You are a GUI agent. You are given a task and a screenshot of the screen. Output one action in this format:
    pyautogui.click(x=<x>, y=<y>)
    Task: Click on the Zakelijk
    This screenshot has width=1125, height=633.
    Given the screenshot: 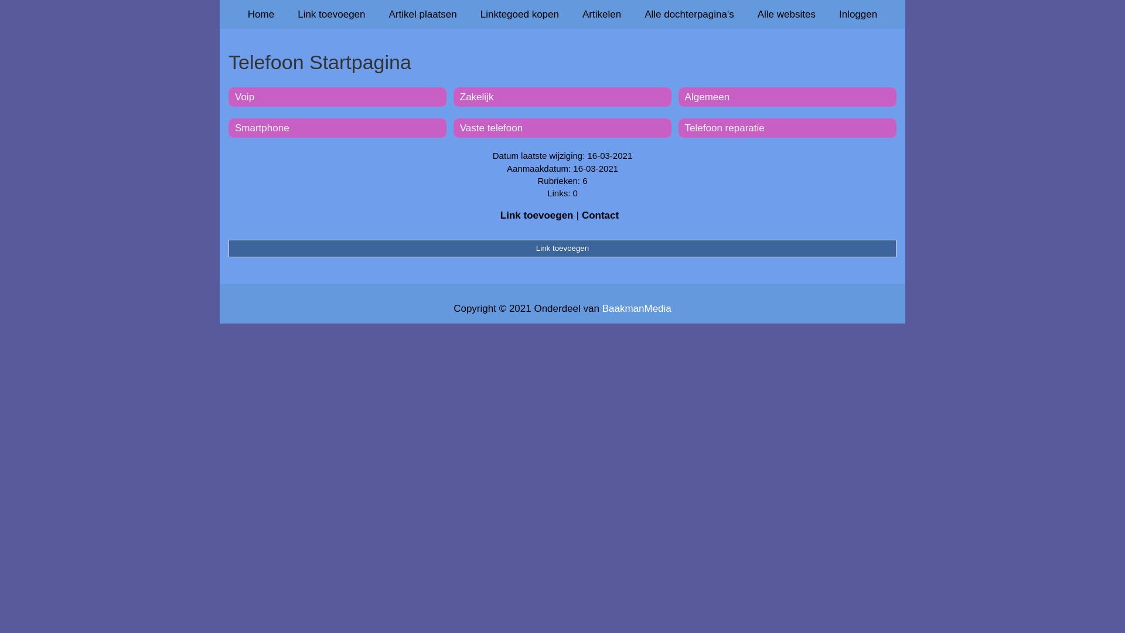 What is the action you would take?
    pyautogui.click(x=477, y=97)
    